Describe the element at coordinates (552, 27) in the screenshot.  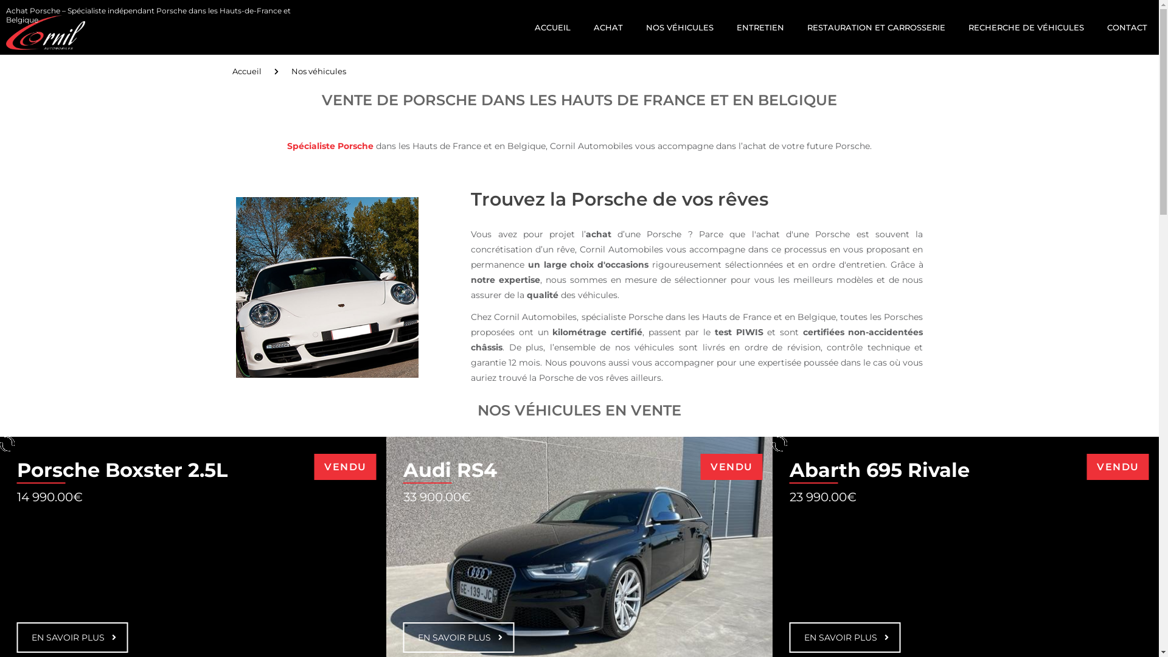
I see `ACCUEIL` at that location.